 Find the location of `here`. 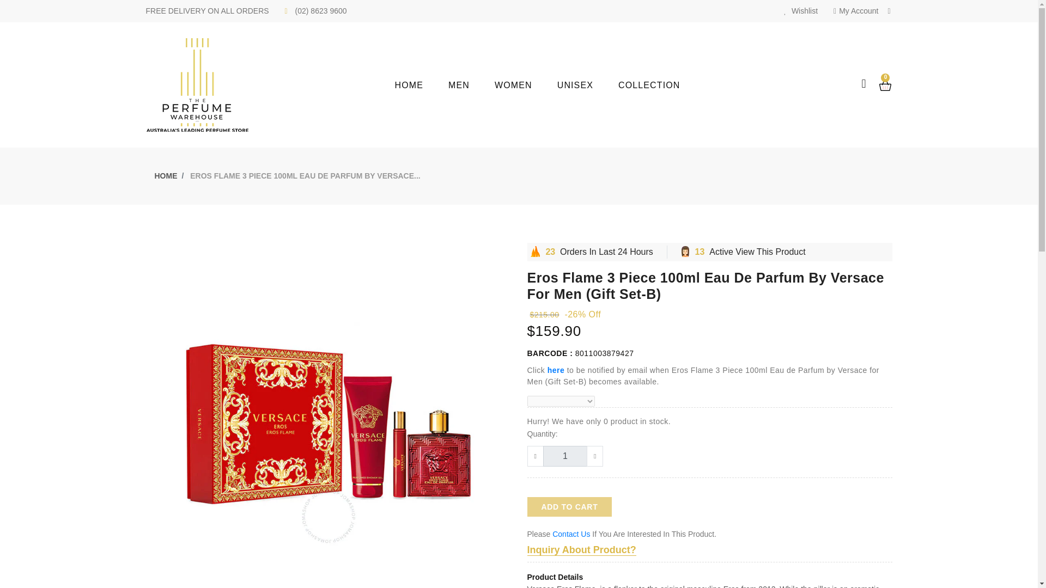

here is located at coordinates (556, 370).